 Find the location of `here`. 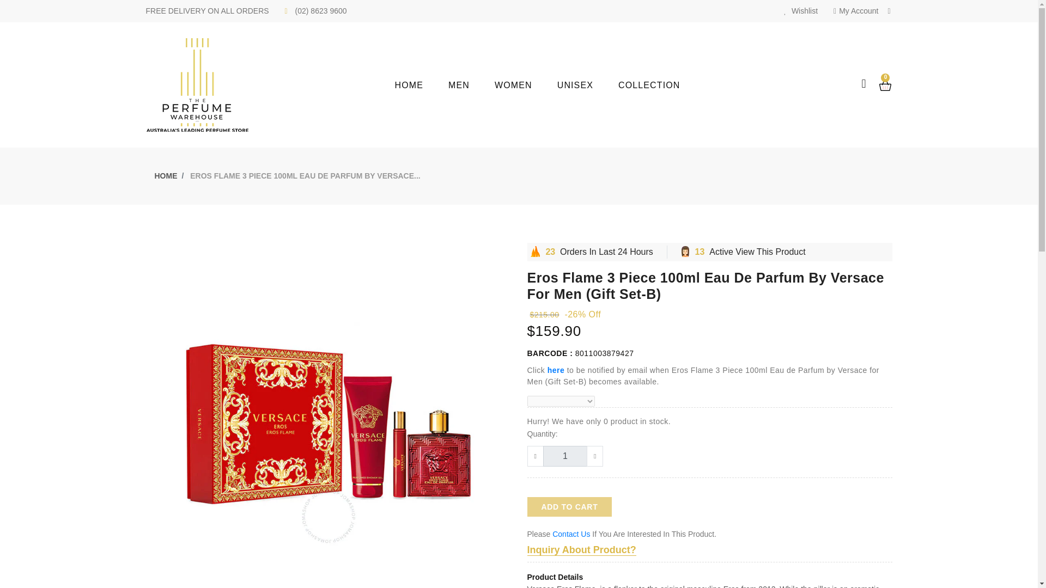

here is located at coordinates (556, 370).